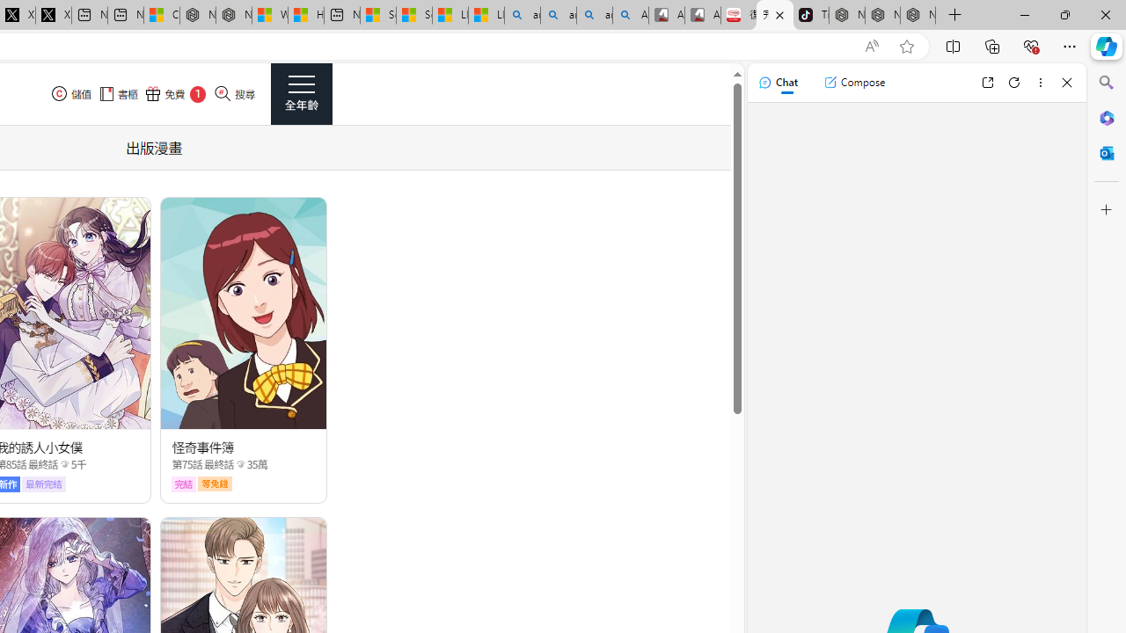 The height and width of the screenshot is (633, 1126). I want to click on Microsoft 365, so click(1107, 117).